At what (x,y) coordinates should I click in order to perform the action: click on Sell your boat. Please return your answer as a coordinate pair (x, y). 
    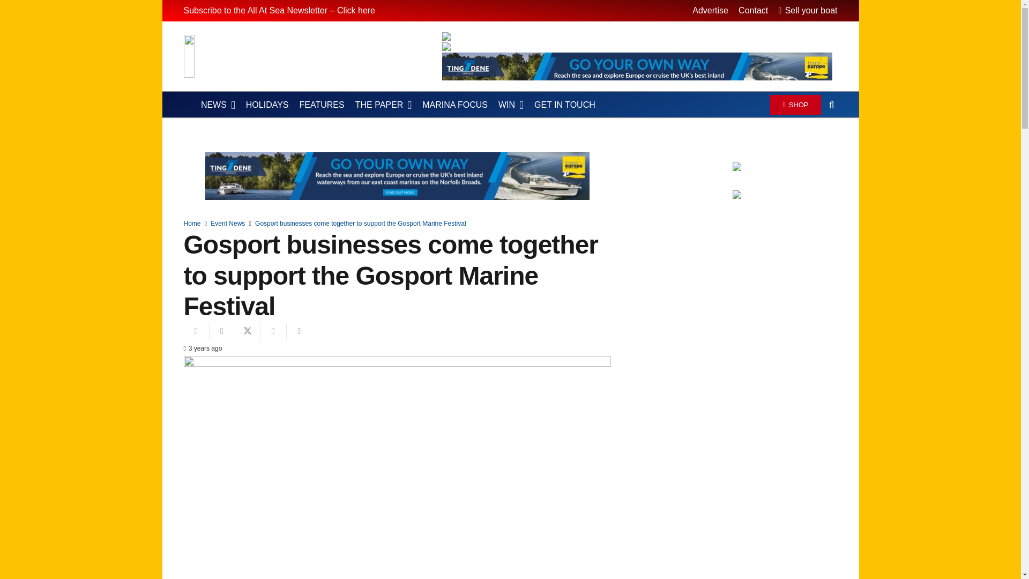
    Looking at the image, I should click on (807, 10).